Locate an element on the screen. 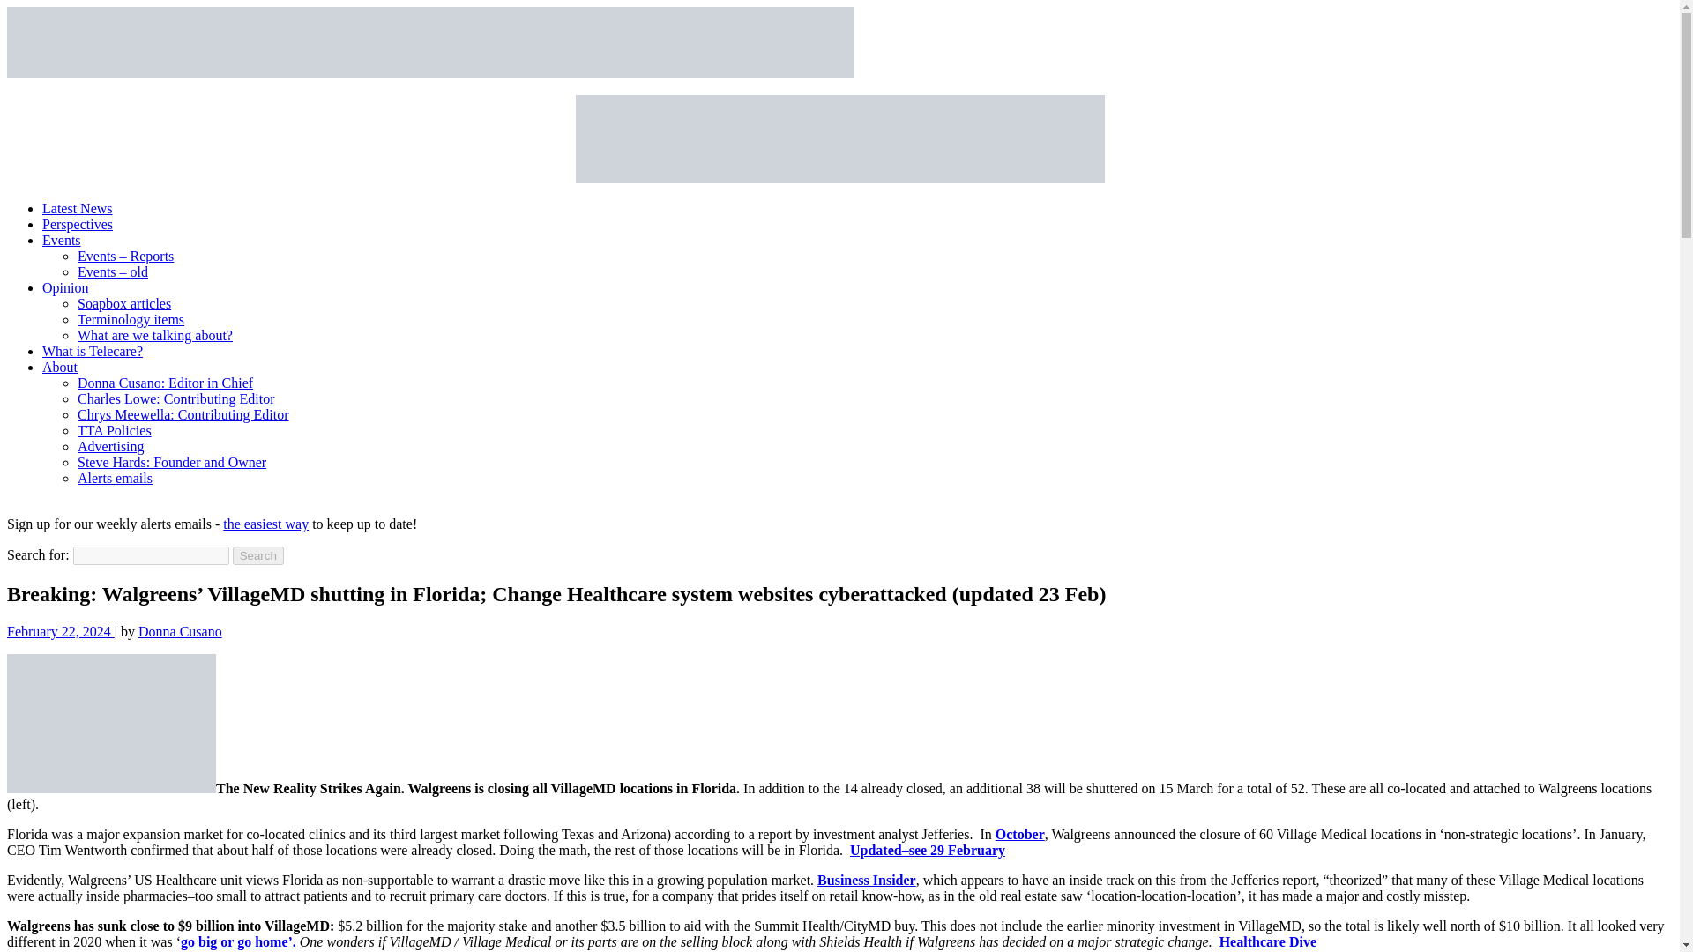  Opinion is located at coordinates (65, 287).